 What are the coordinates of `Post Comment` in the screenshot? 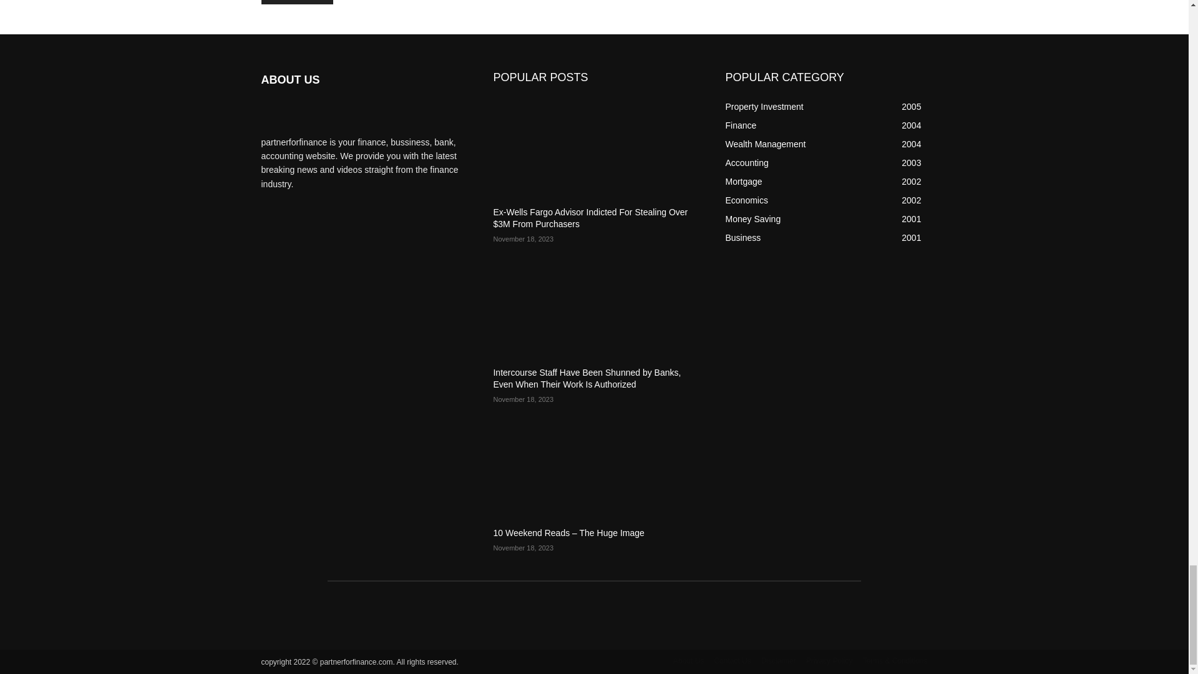 It's located at (297, 2).